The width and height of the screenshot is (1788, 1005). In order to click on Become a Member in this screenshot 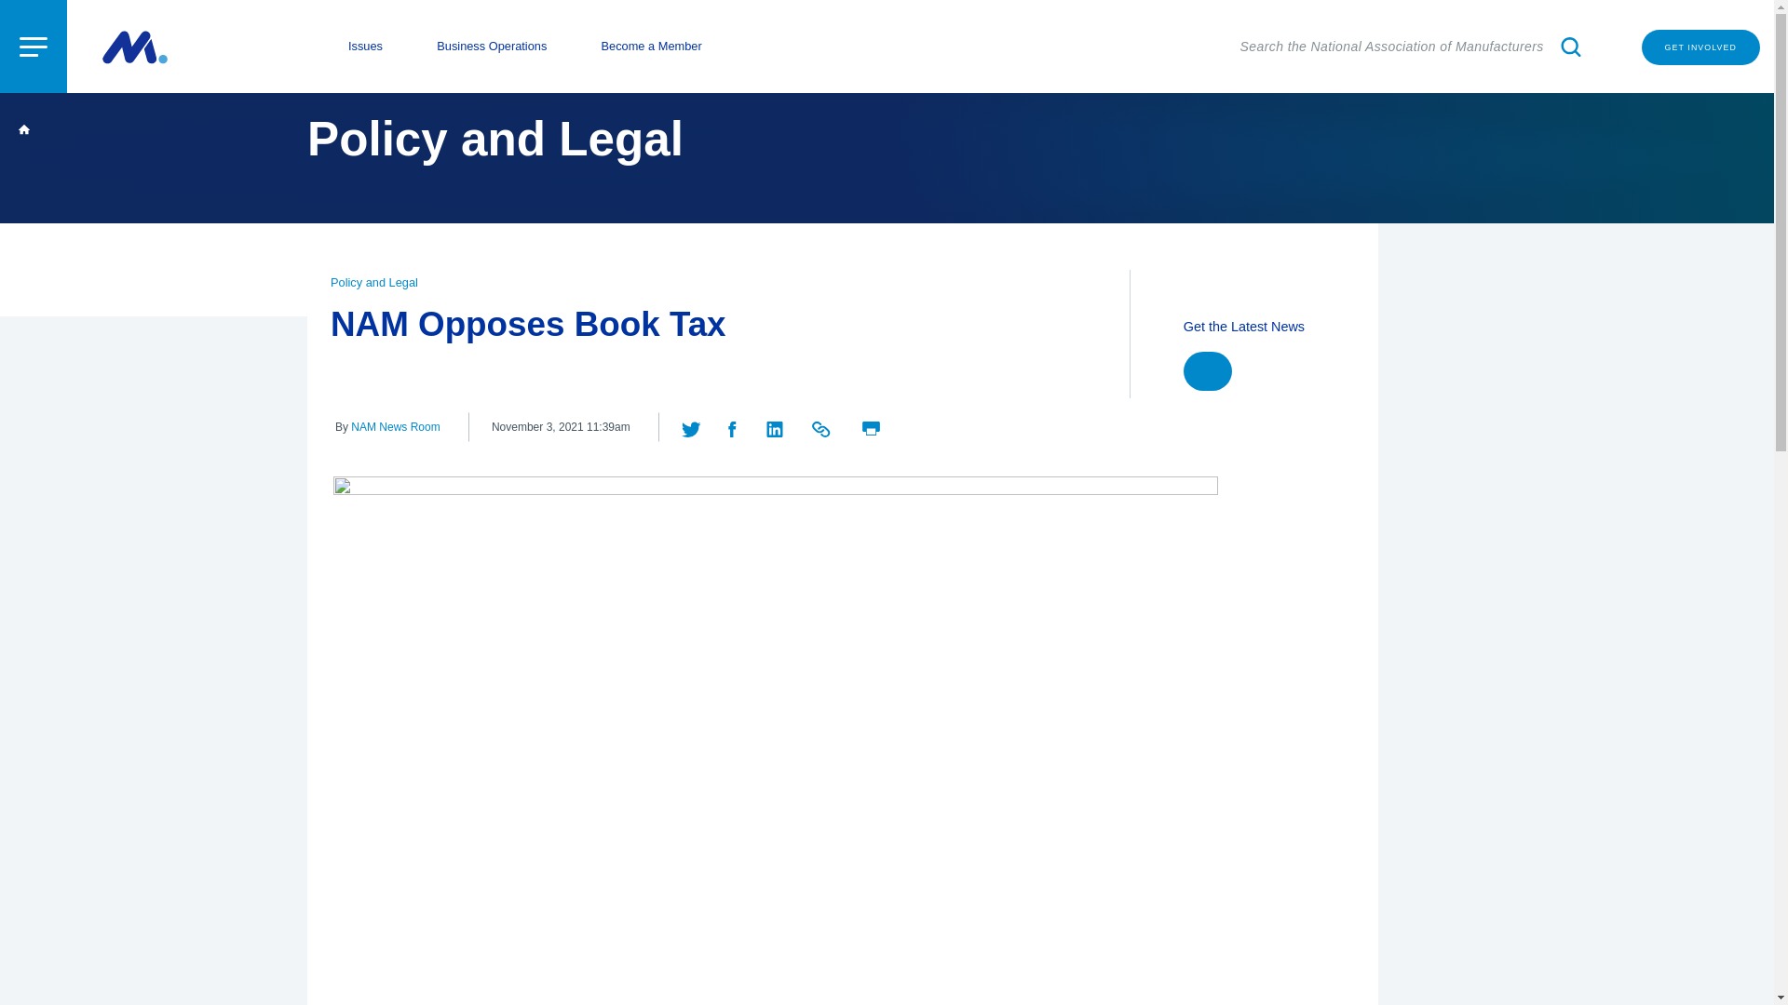, I will do `click(652, 47)`.